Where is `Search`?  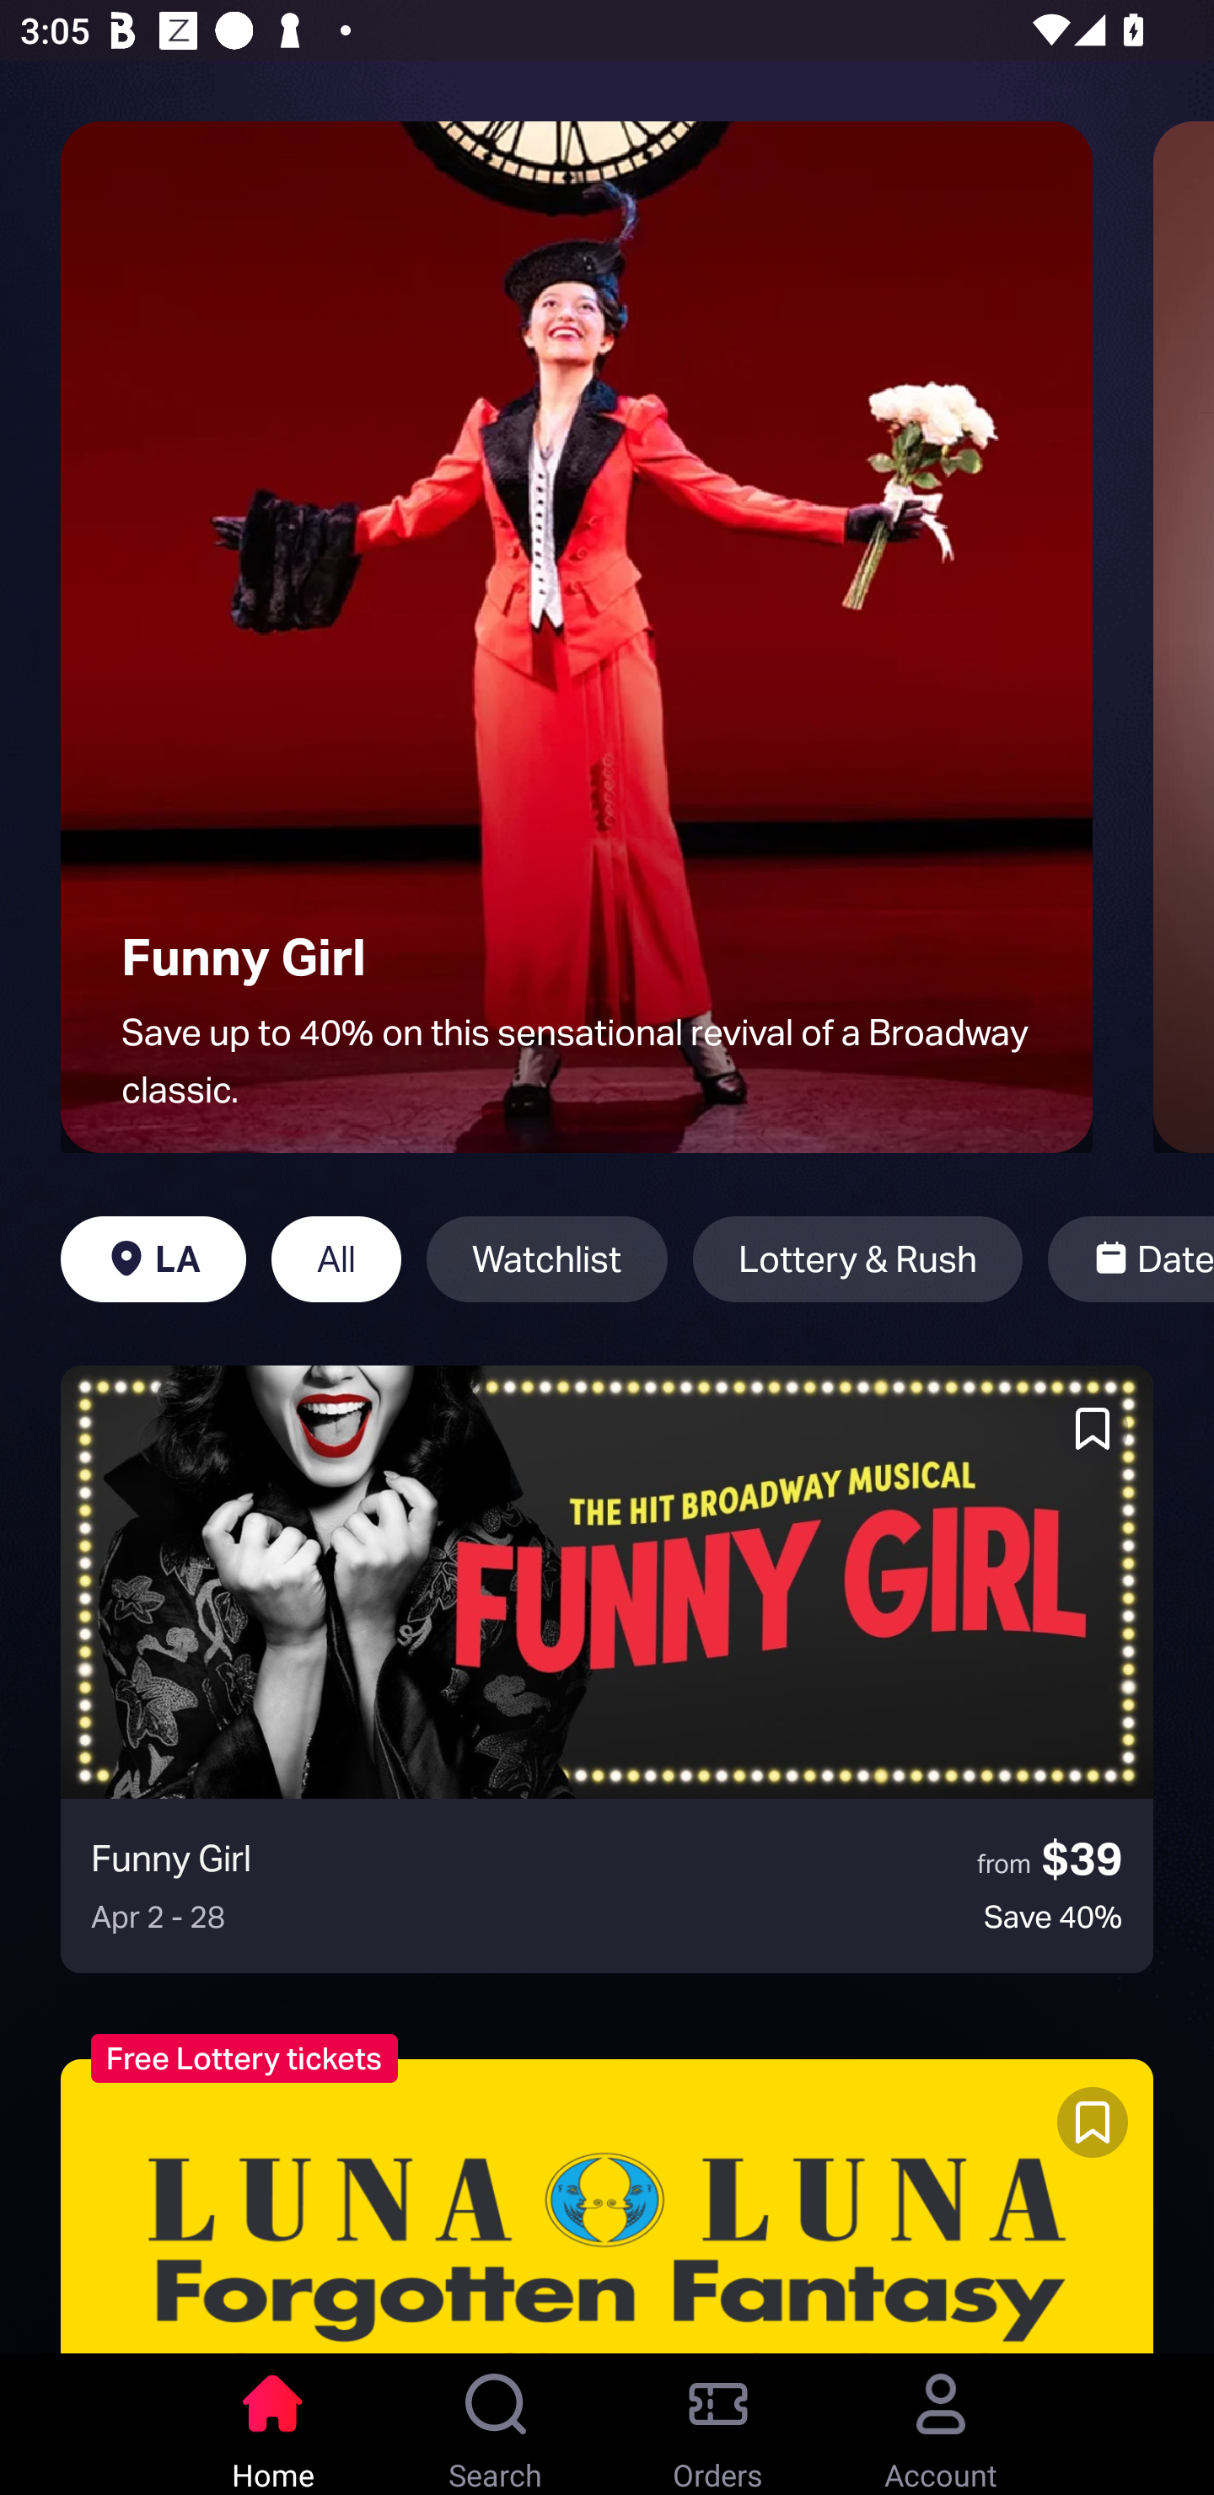 Search is located at coordinates (496, 2424).